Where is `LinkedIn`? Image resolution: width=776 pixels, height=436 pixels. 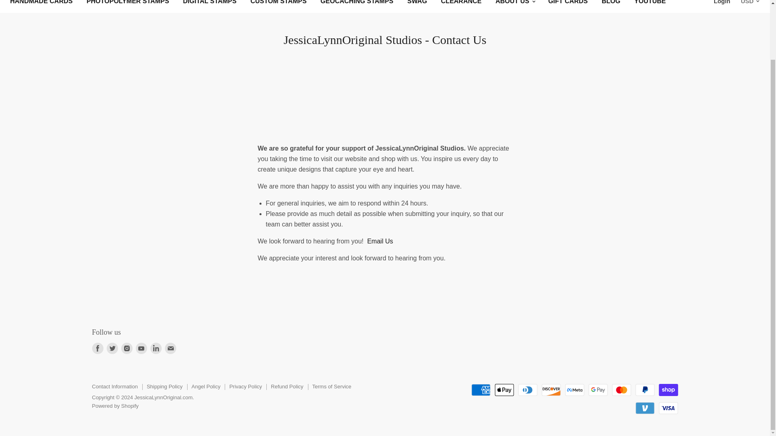
LinkedIn is located at coordinates (156, 348).